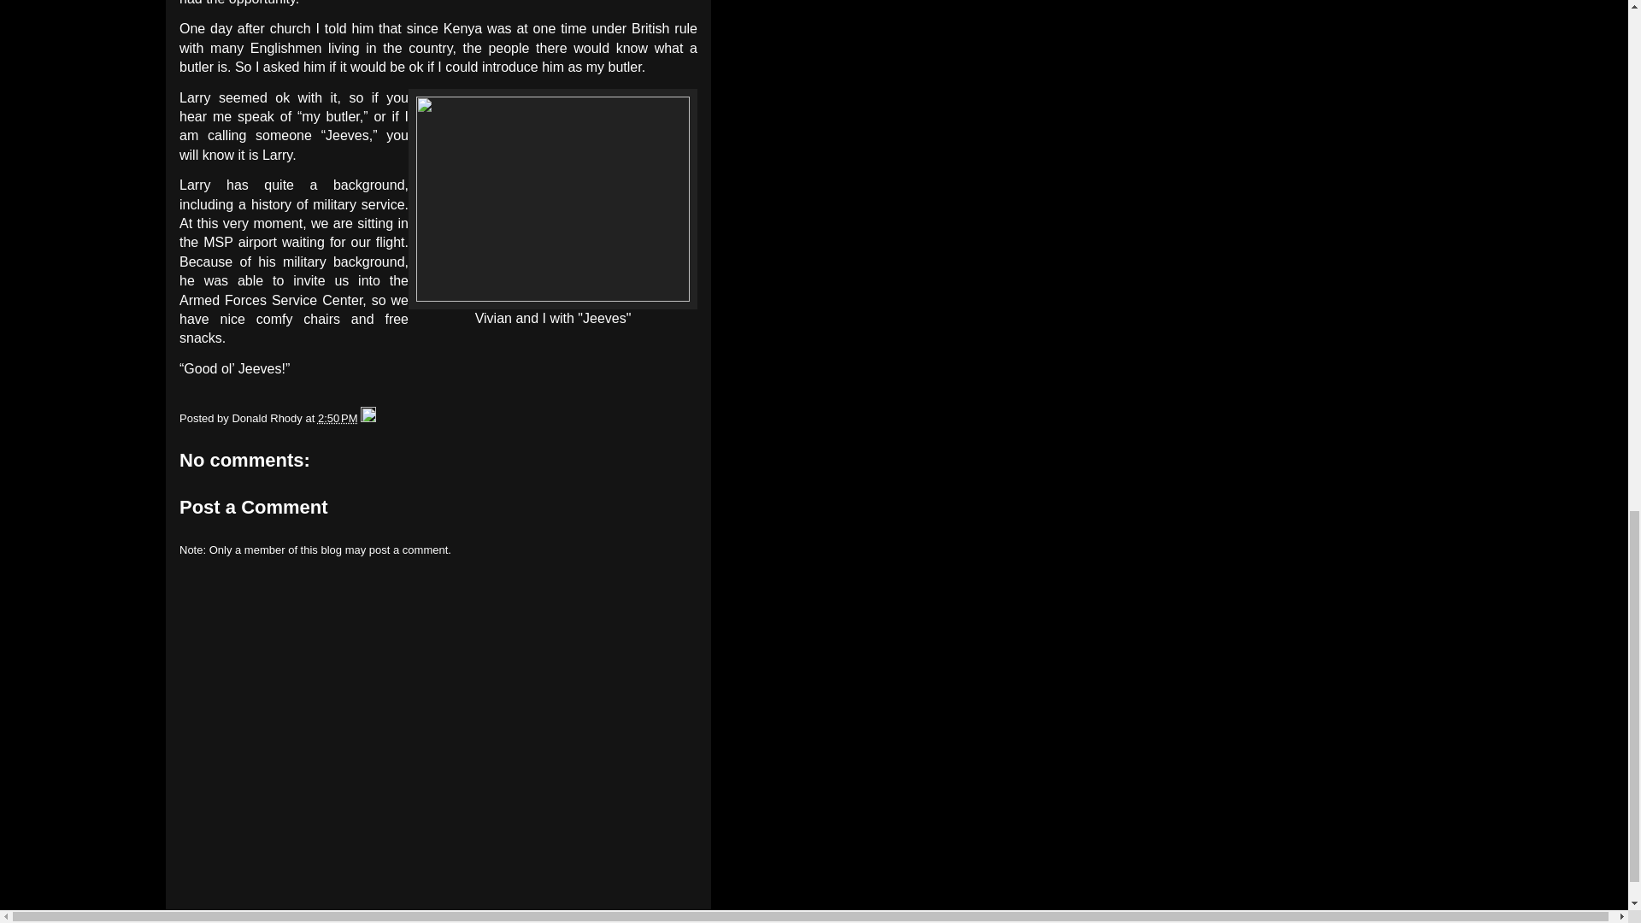 This screenshot has width=1641, height=923. What do you see at coordinates (268, 417) in the screenshot?
I see `Donald Rhody` at bounding box center [268, 417].